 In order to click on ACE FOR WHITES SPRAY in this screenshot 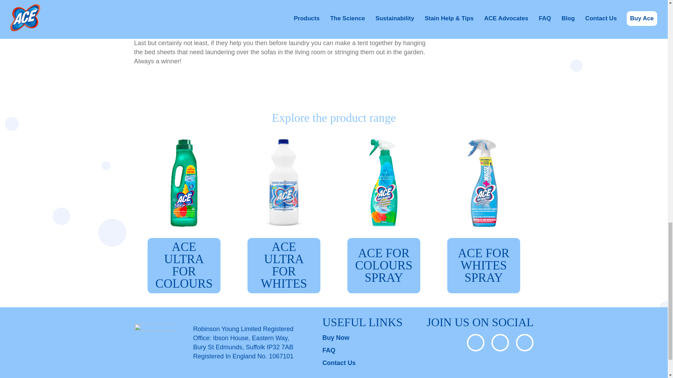, I will do `click(484, 266)`.